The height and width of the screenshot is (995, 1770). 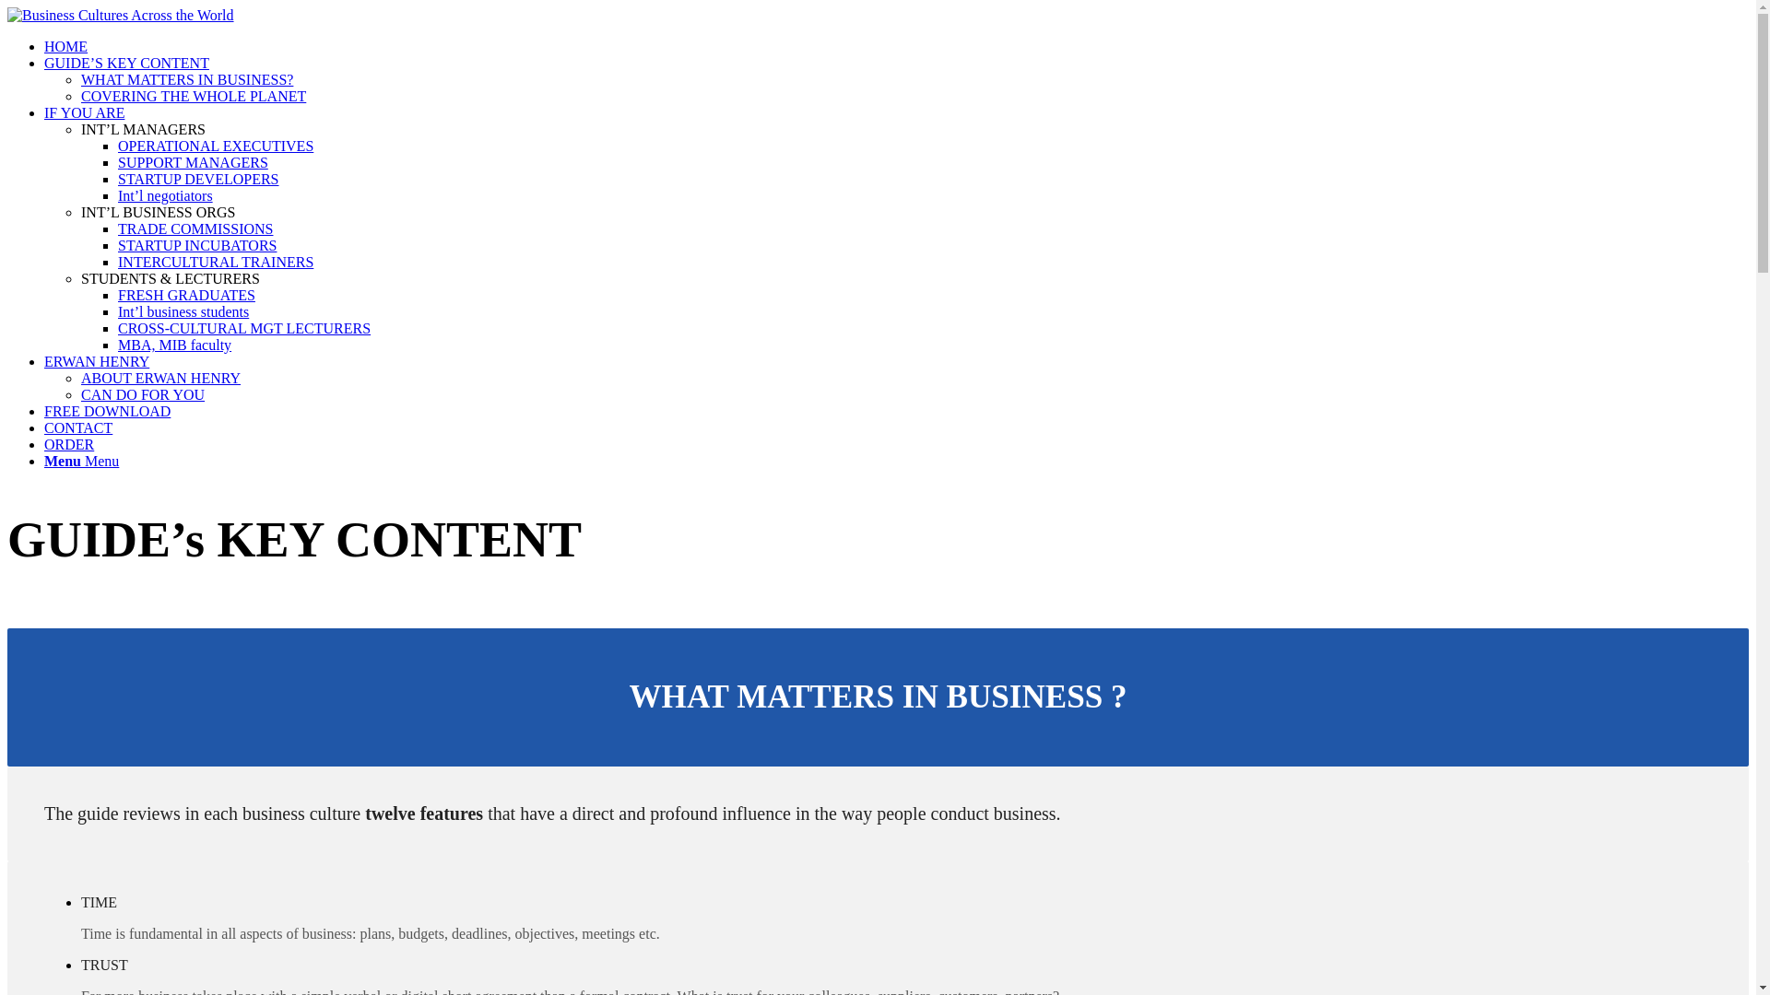 I want to click on IF YOU ARE, so click(x=84, y=112).